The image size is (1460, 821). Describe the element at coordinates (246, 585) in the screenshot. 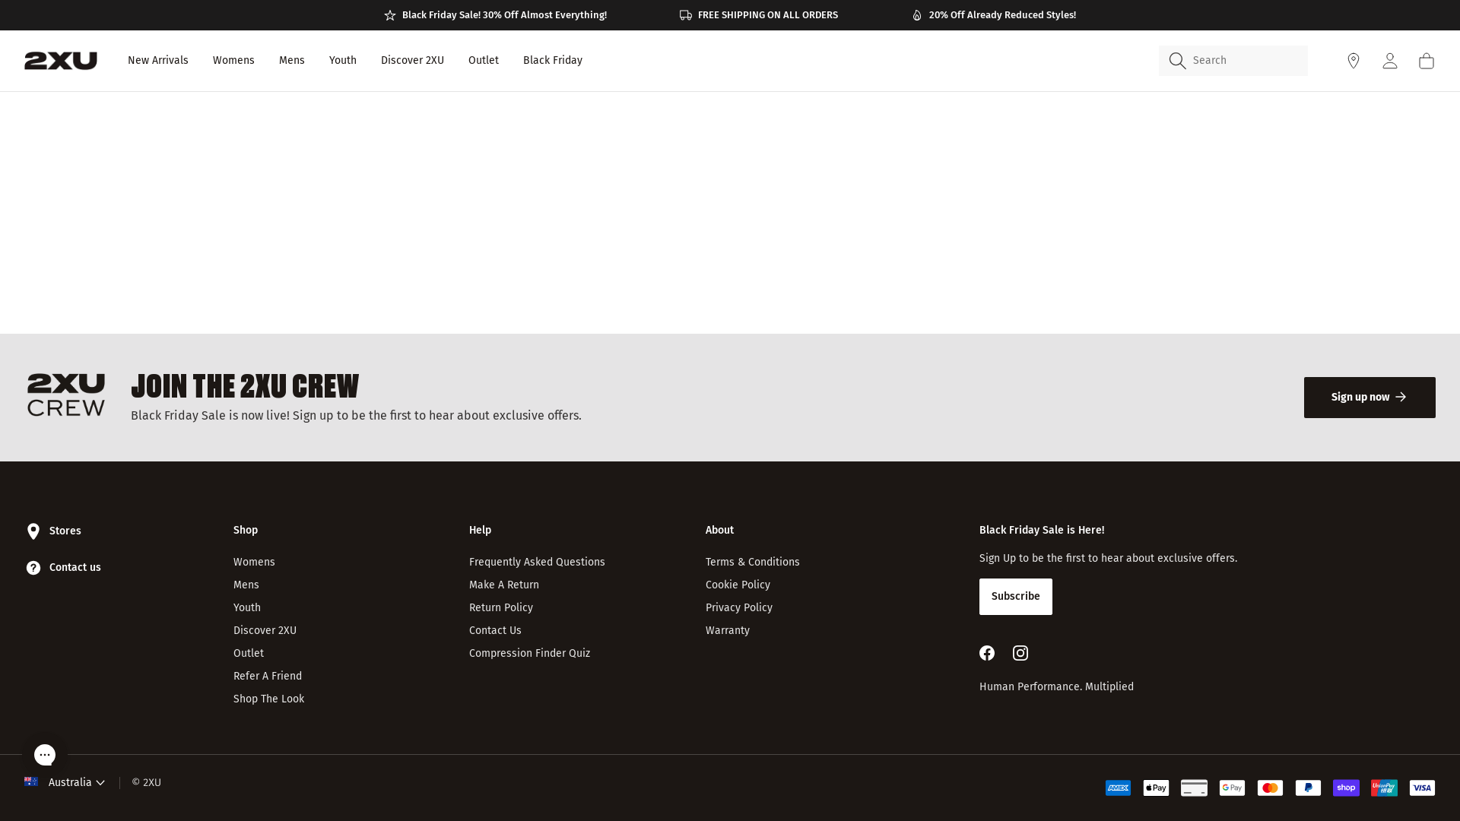

I see `Mens` at that location.